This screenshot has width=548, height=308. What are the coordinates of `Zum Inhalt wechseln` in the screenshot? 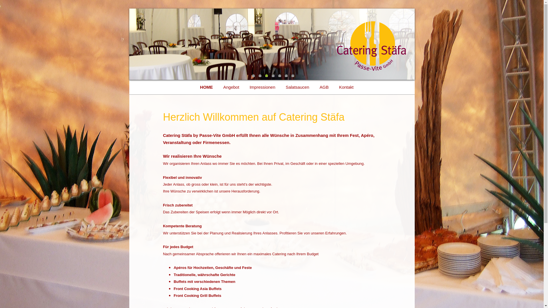 It's located at (223, 87).